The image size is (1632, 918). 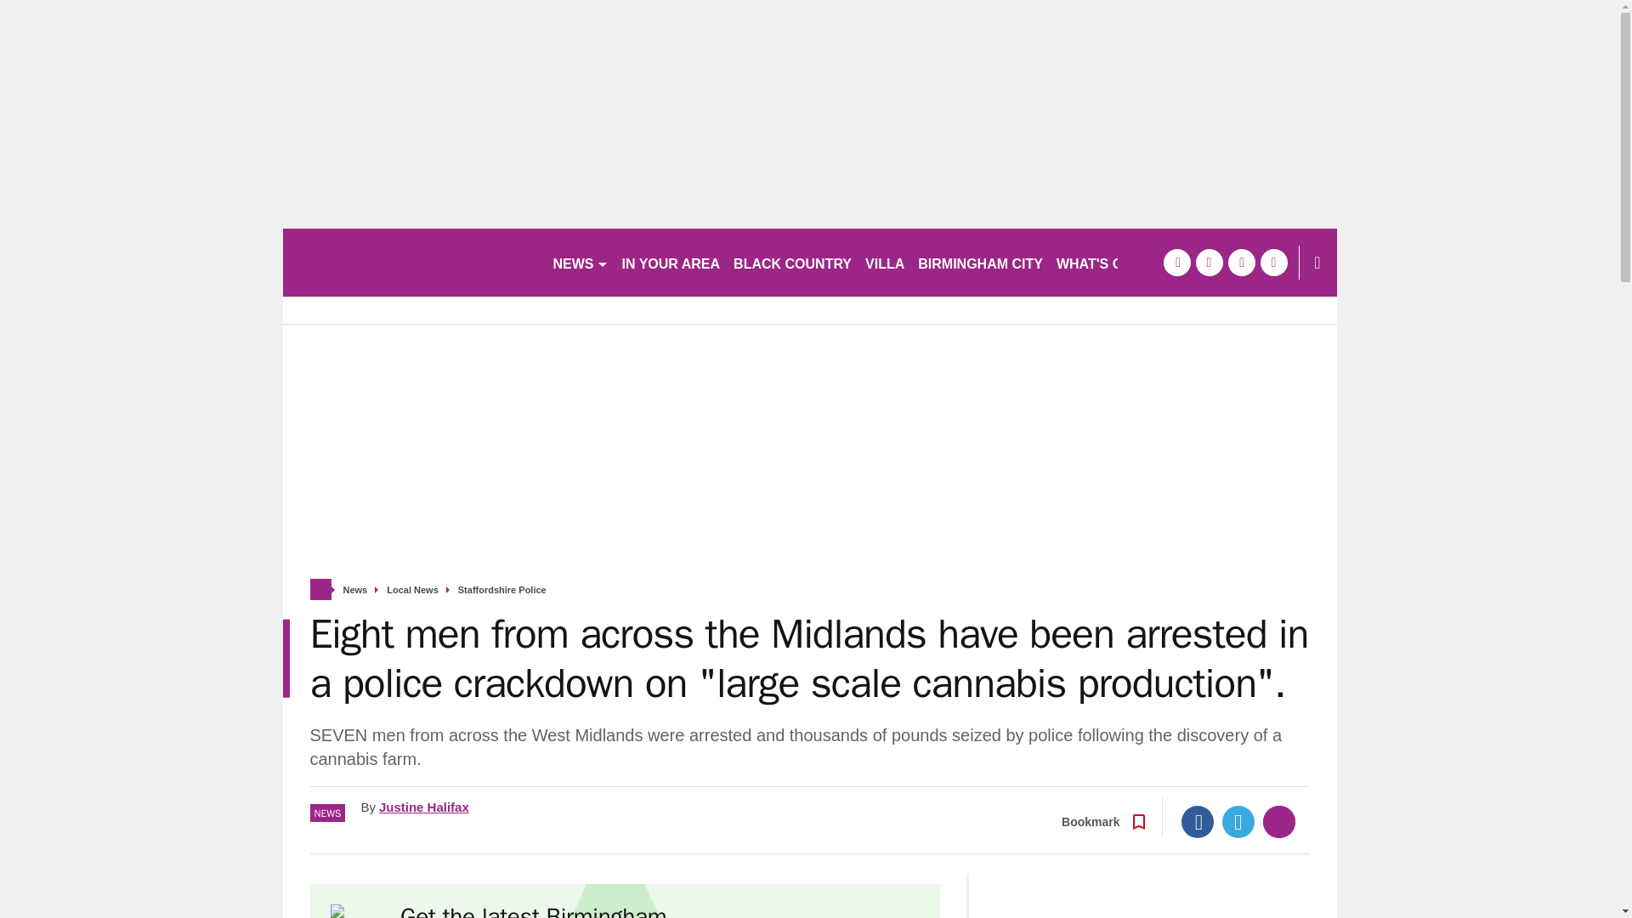 What do you see at coordinates (580, 262) in the screenshot?
I see `NEWS` at bounding box center [580, 262].